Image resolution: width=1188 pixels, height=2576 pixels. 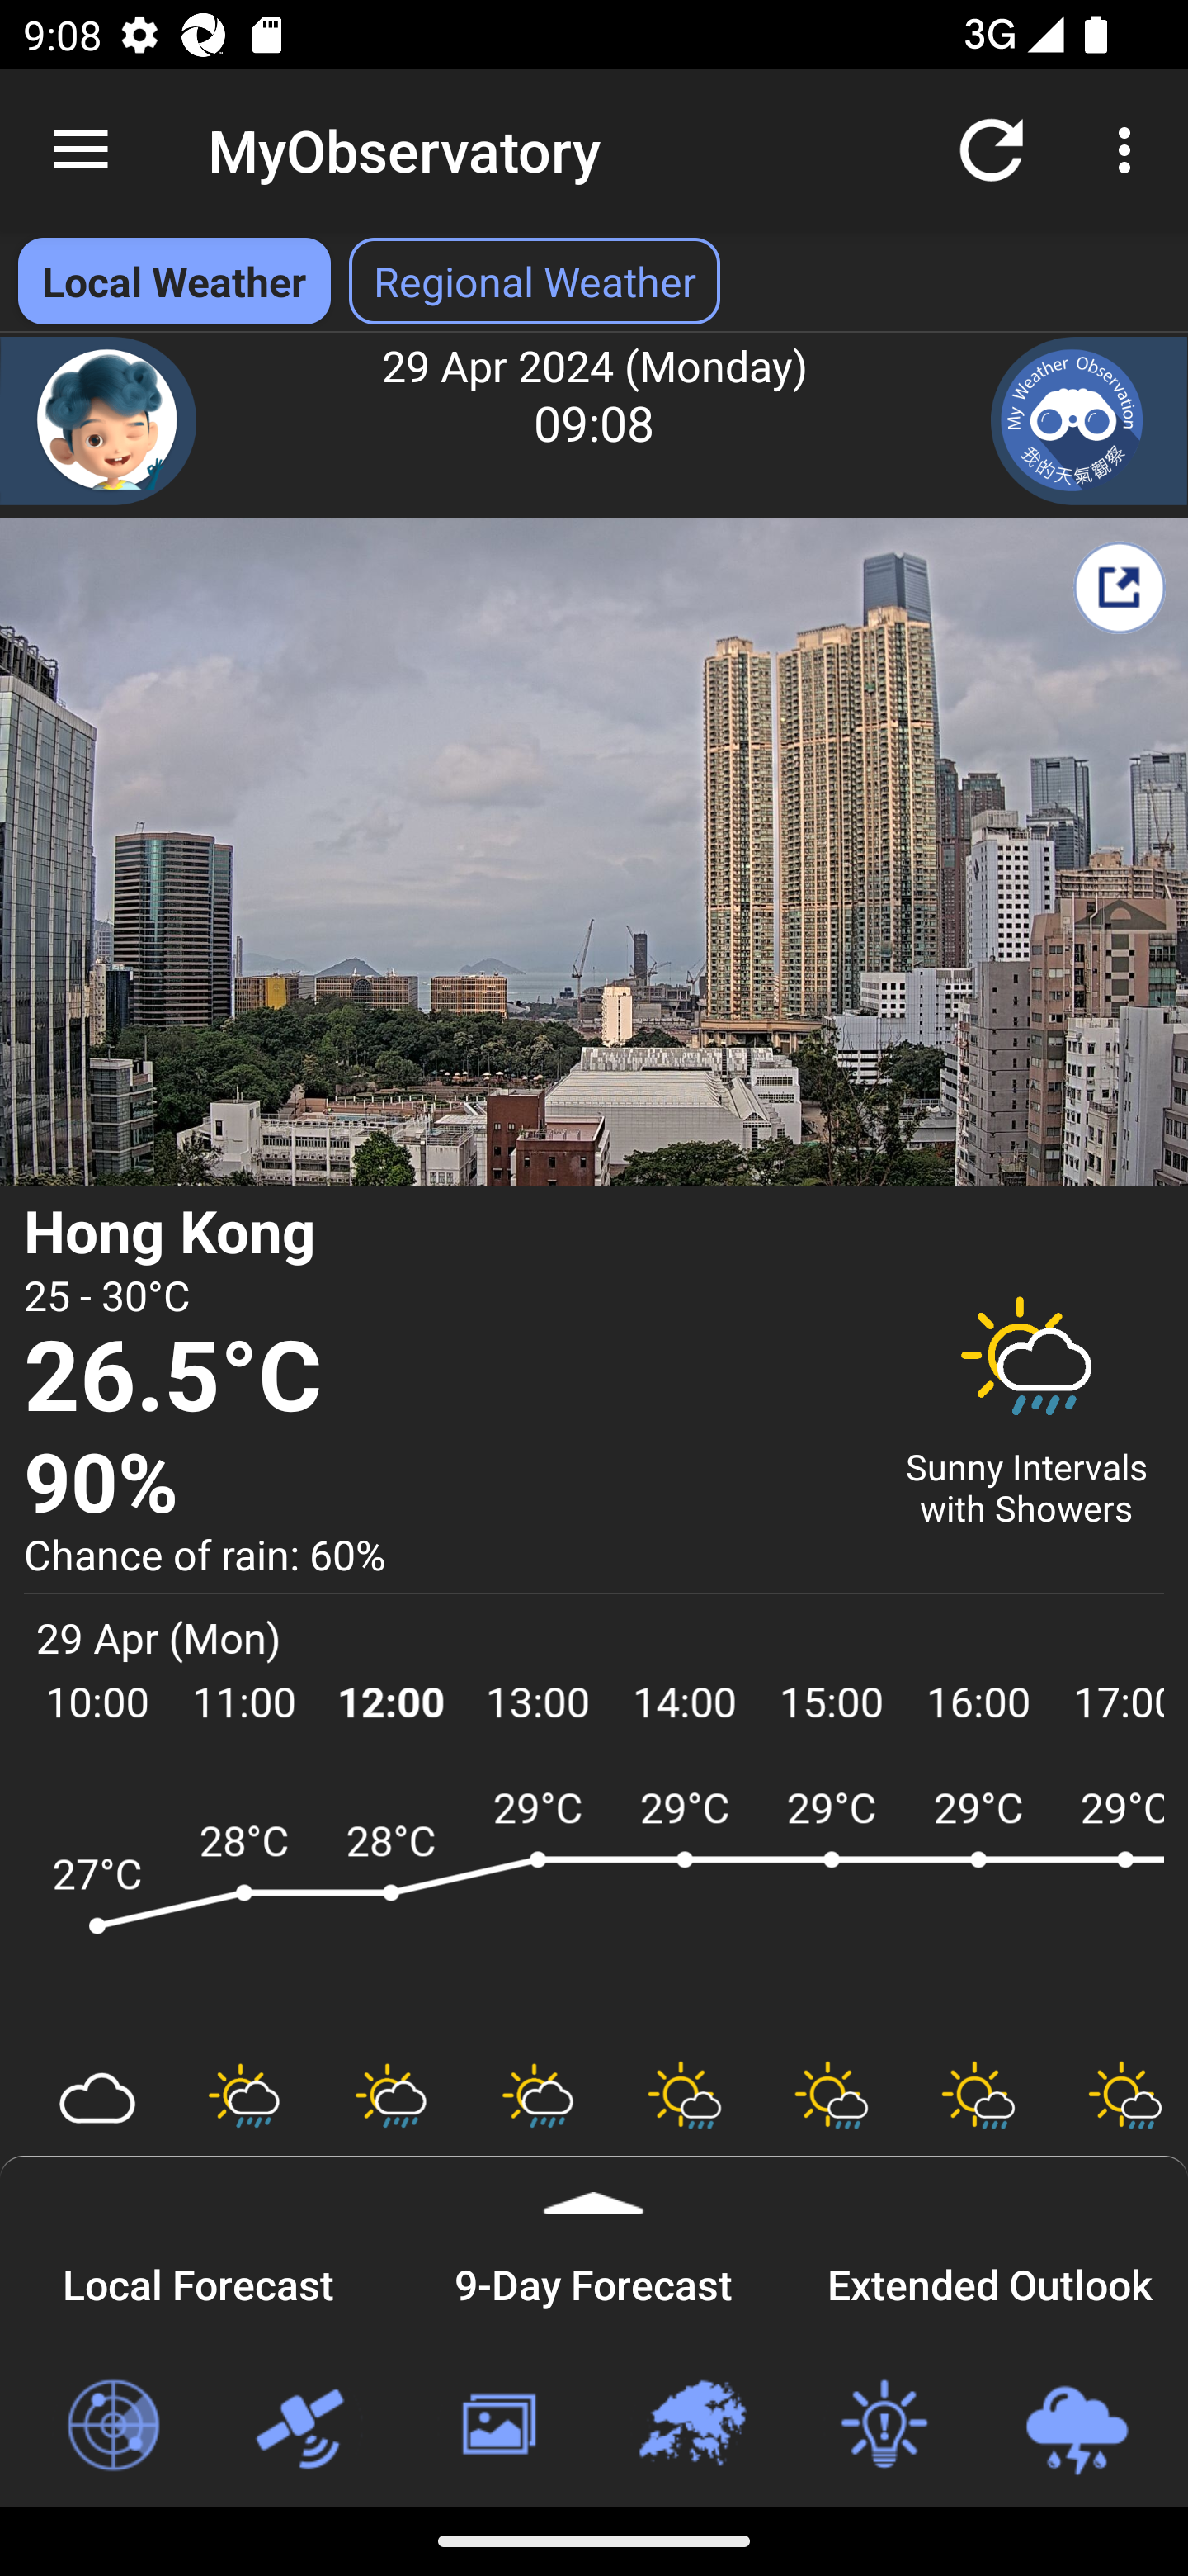 What do you see at coordinates (594, 1907) in the screenshot?
I see `ARWF` at bounding box center [594, 1907].